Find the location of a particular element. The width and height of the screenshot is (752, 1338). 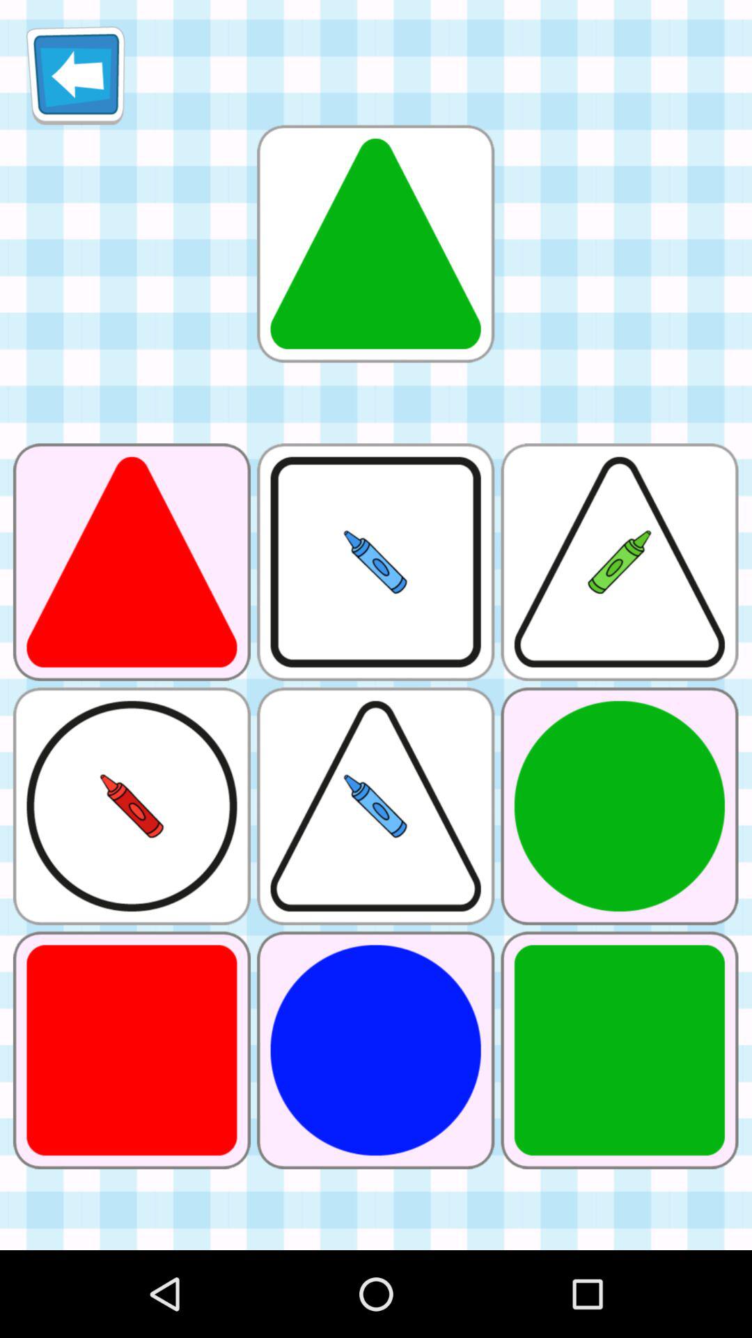

match green triangle is located at coordinates (375, 244).